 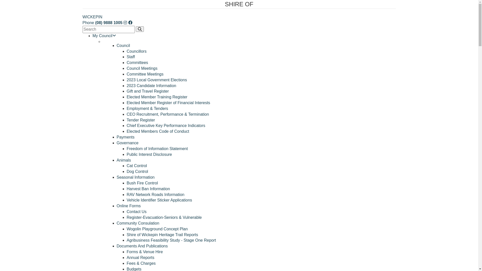 What do you see at coordinates (158, 131) in the screenshot?
I see `Elected Members Code of Conduct` at bounding box center [158, 131].